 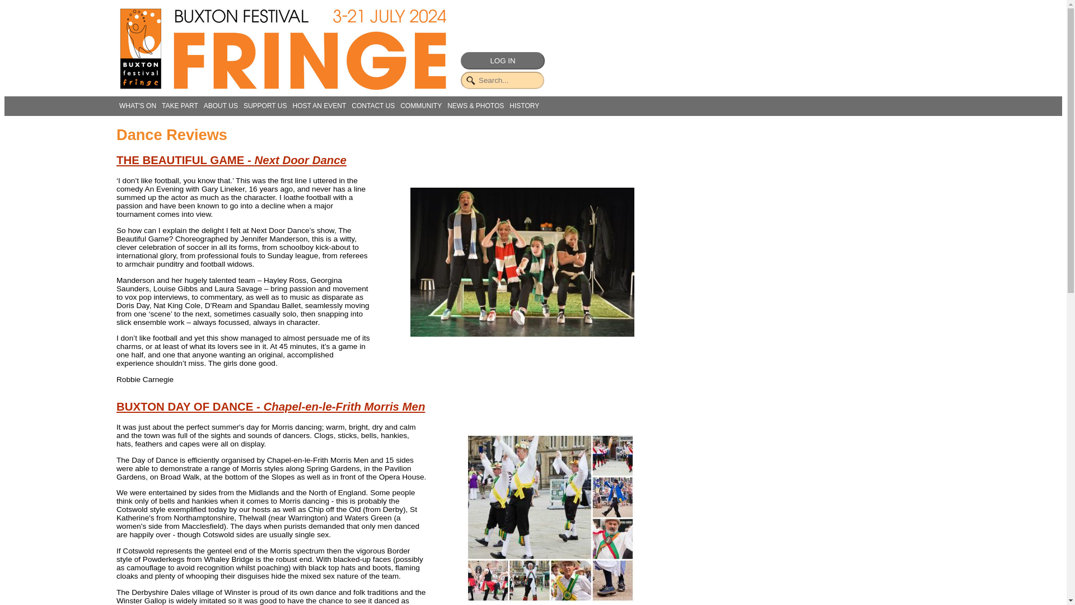 What do you see at coordinates (319, 106) in the screenshot?
I see `HOST AN EVENT` at bounding box center [319, 106].